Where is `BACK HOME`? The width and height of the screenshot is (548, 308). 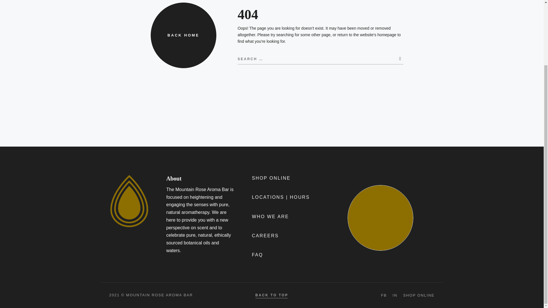 BACK HOME is located at coordinates (184, 35).